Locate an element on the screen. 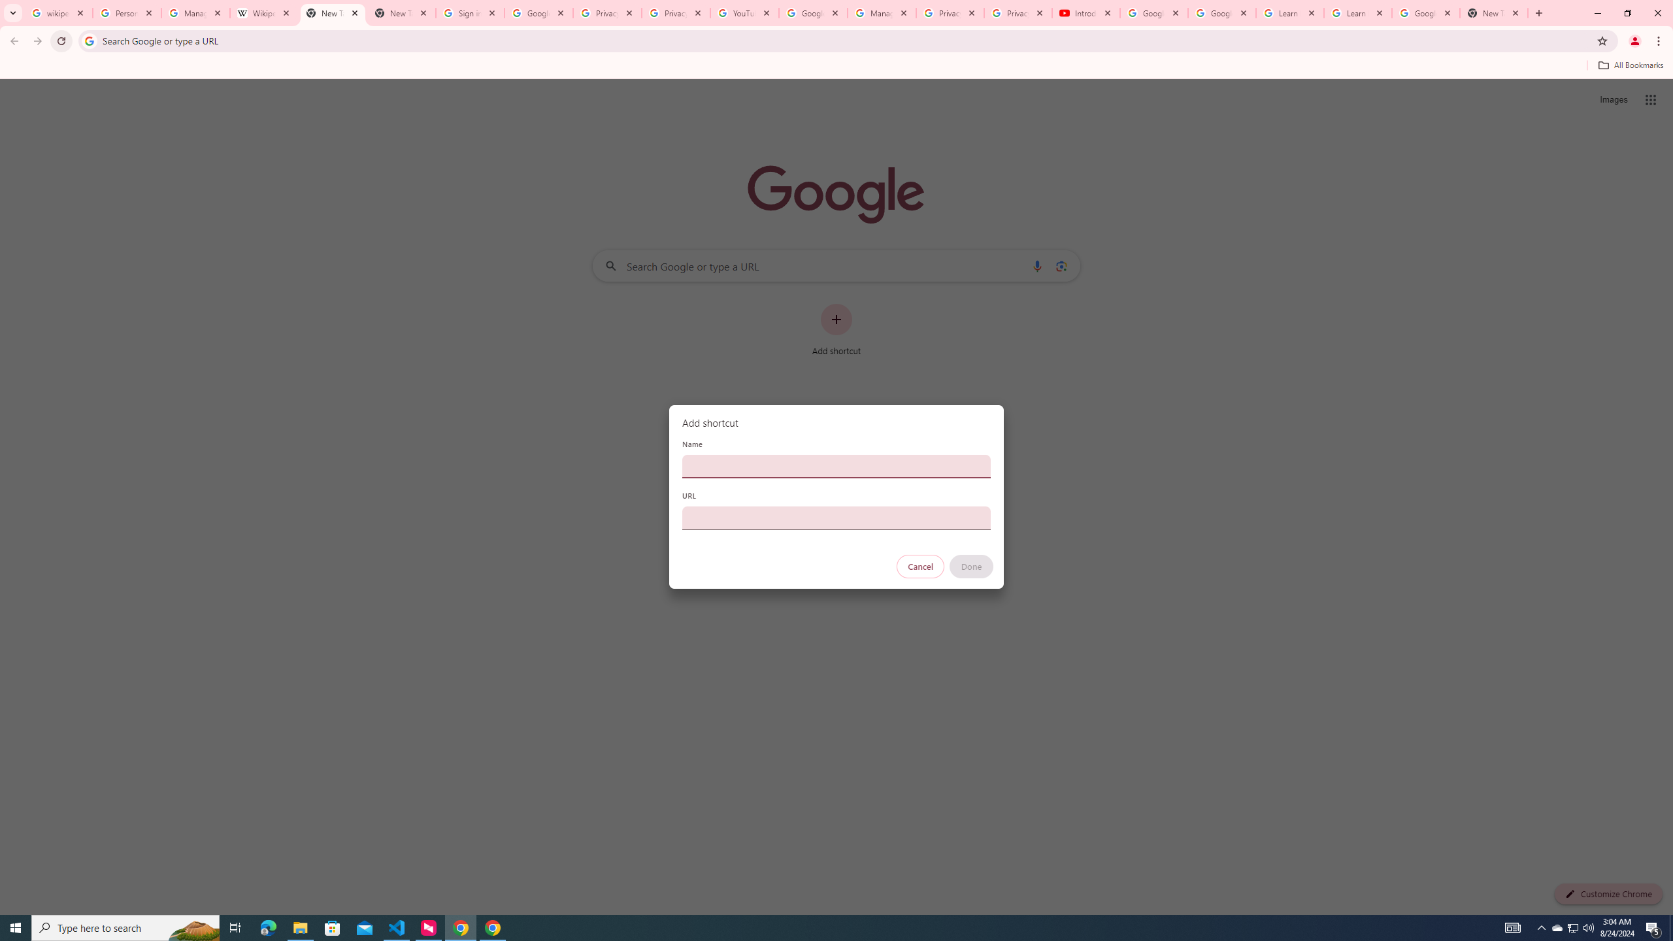 This screenshot has height=941, width=1673. New Tab is located at coordinates (1494, 13).